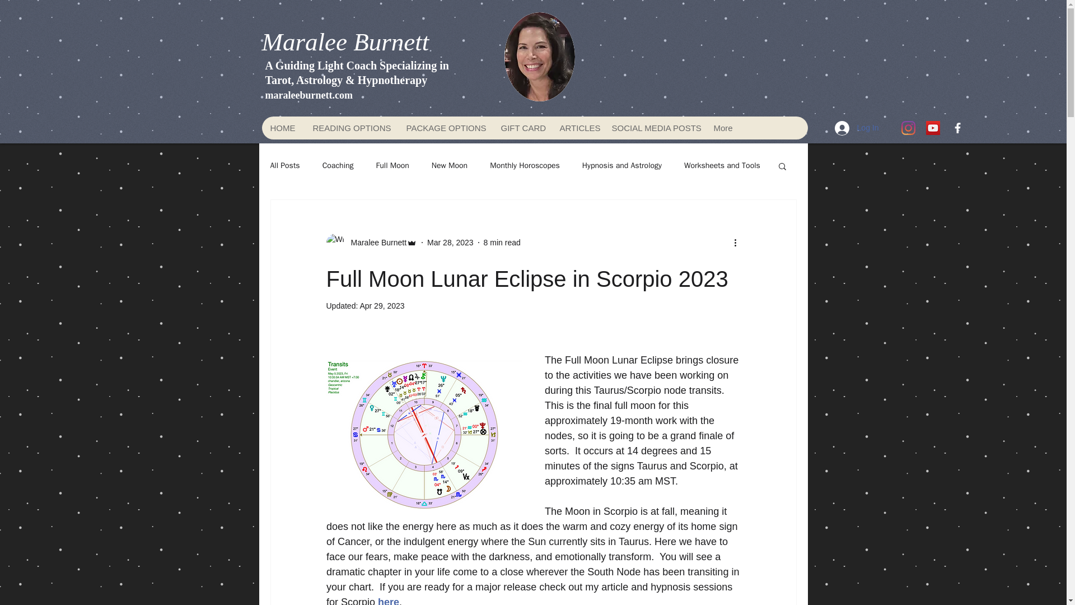  Describe the element at coordinates (445, 128) in the screenshot. I see `PACKAGE OPTIONS` at that location.